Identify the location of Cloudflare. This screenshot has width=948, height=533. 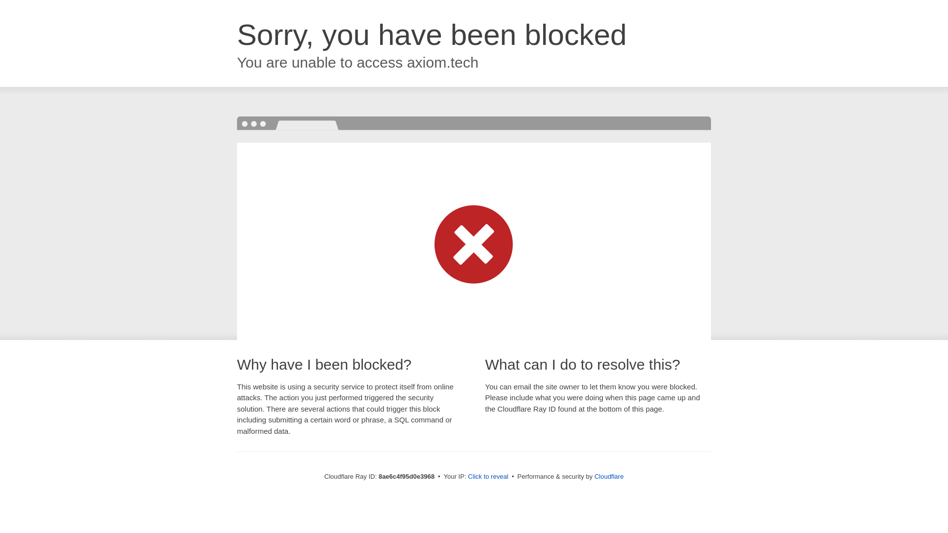
(609, 476).